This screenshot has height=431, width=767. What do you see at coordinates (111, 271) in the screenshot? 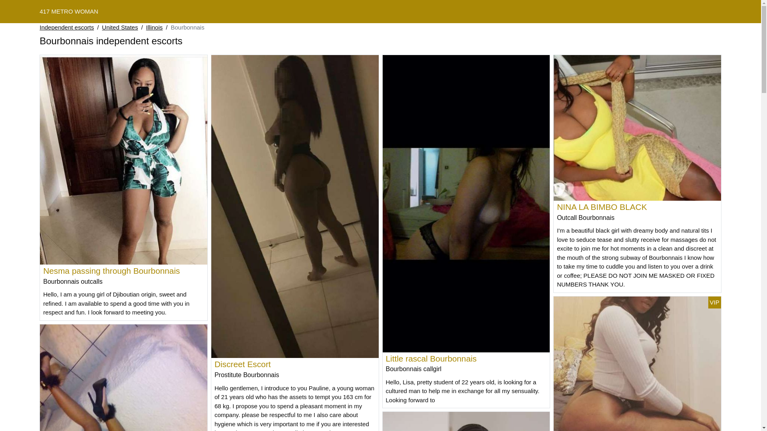
I see `Nesma passing through Bourbonnais` at bounding box center [111, 271].